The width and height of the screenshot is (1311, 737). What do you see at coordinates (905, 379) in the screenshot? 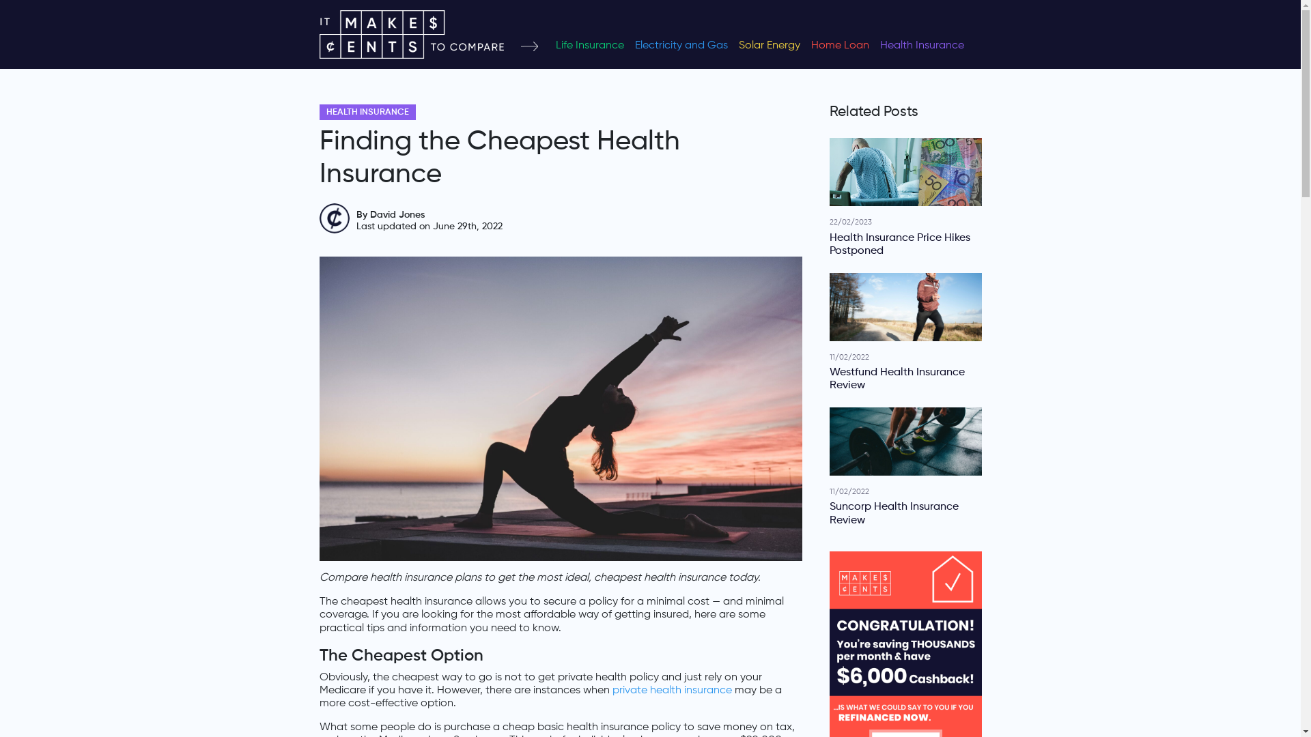
I see `Westfund Health Insurance Review` at bounding box center [905, 379].